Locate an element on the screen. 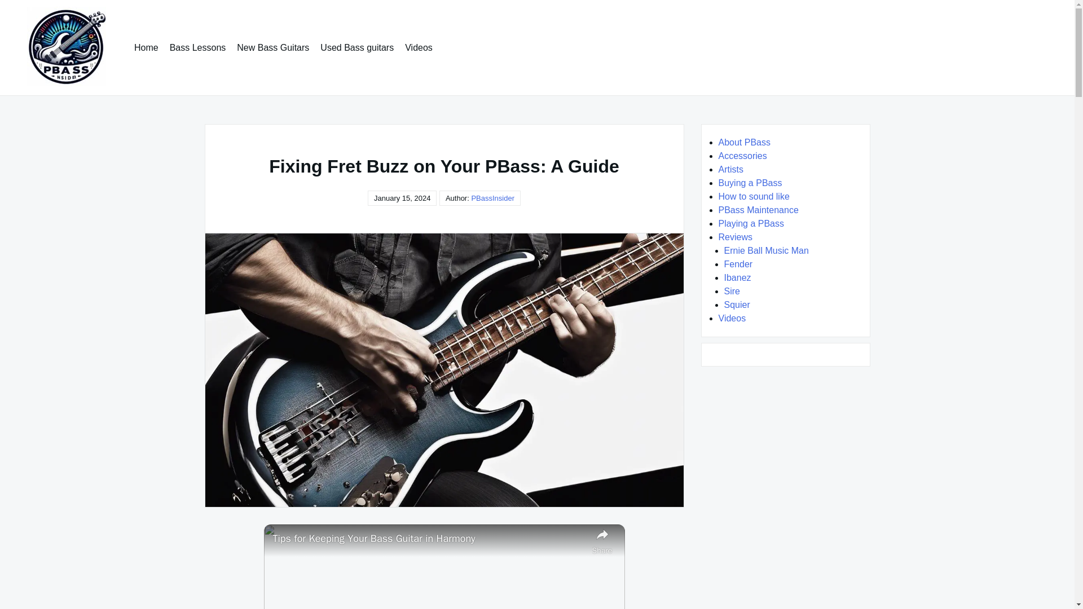 The width and height of the screenshot is (1083, 609). Home is located at coordinates (147, 47).